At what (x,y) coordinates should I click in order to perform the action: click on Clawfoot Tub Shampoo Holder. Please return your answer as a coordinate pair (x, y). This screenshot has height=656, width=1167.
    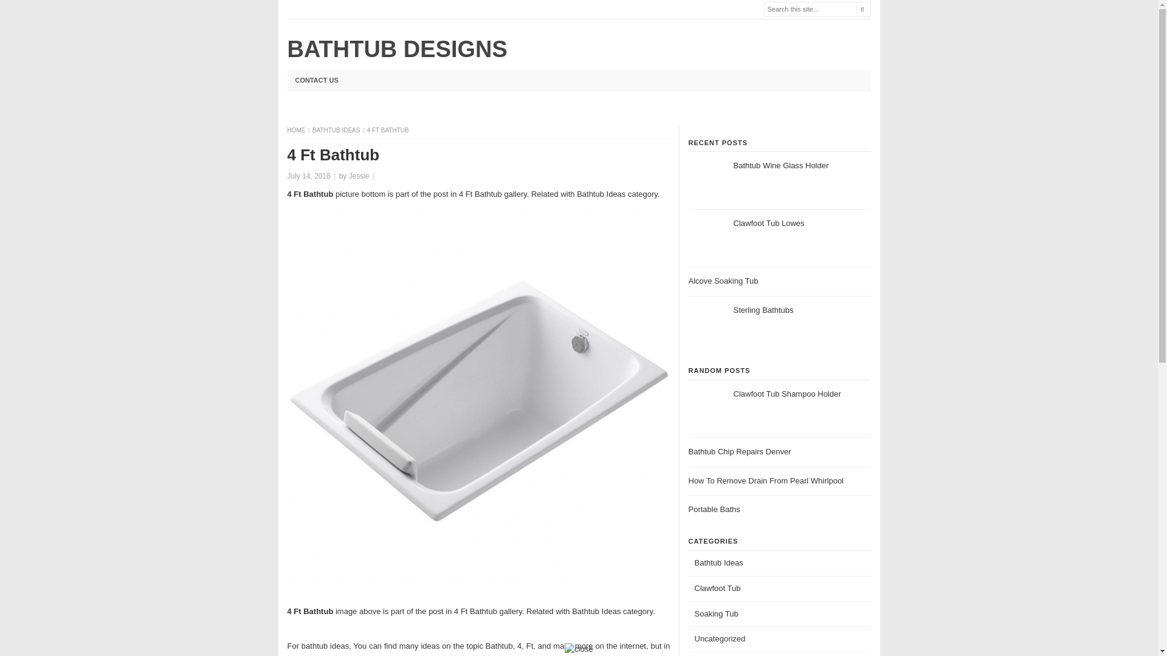
    Looking at the image, I should click on (787, 394).